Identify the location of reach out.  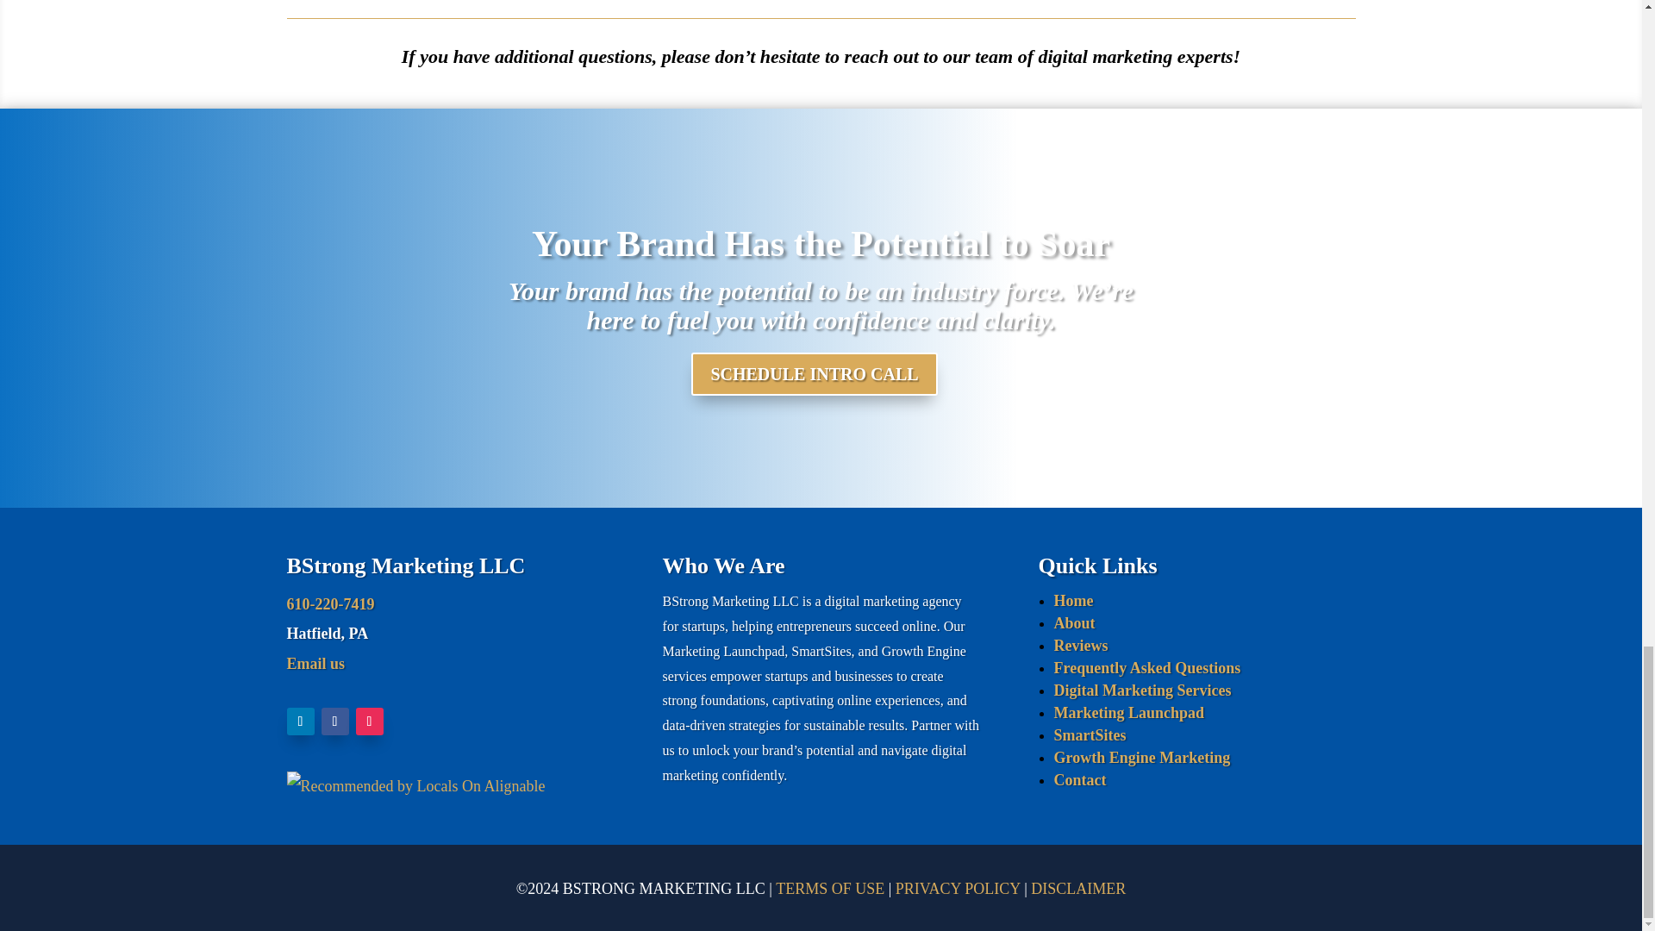
(881, 55).